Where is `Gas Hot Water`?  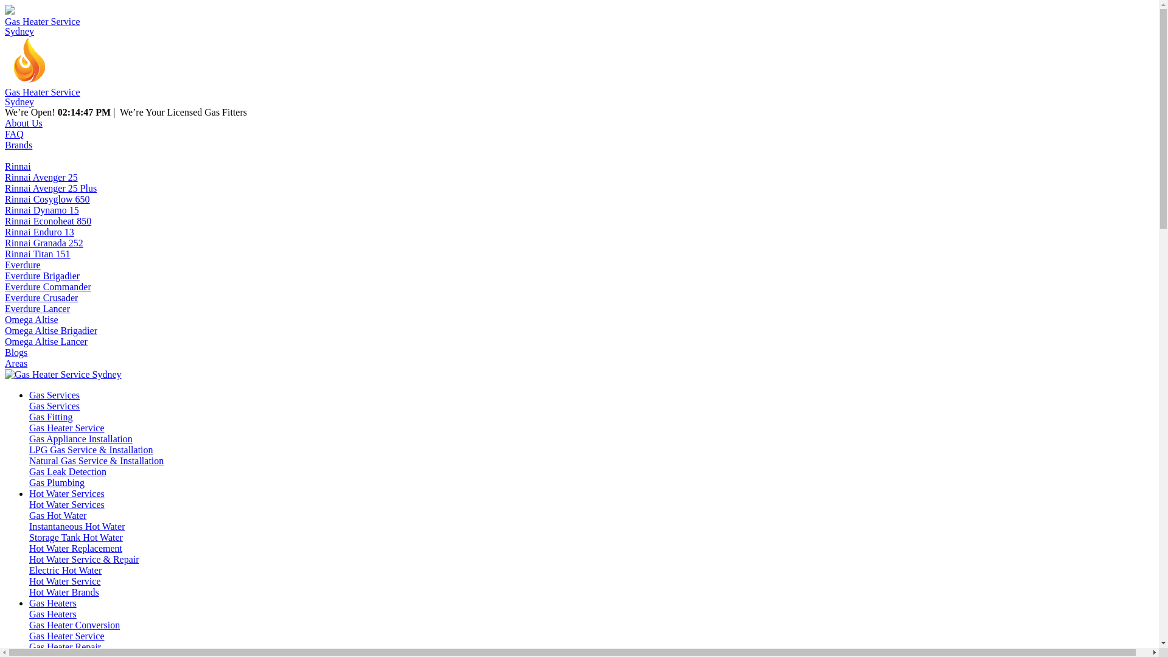 Gas Hot Water is located at coordinates (58, 516).